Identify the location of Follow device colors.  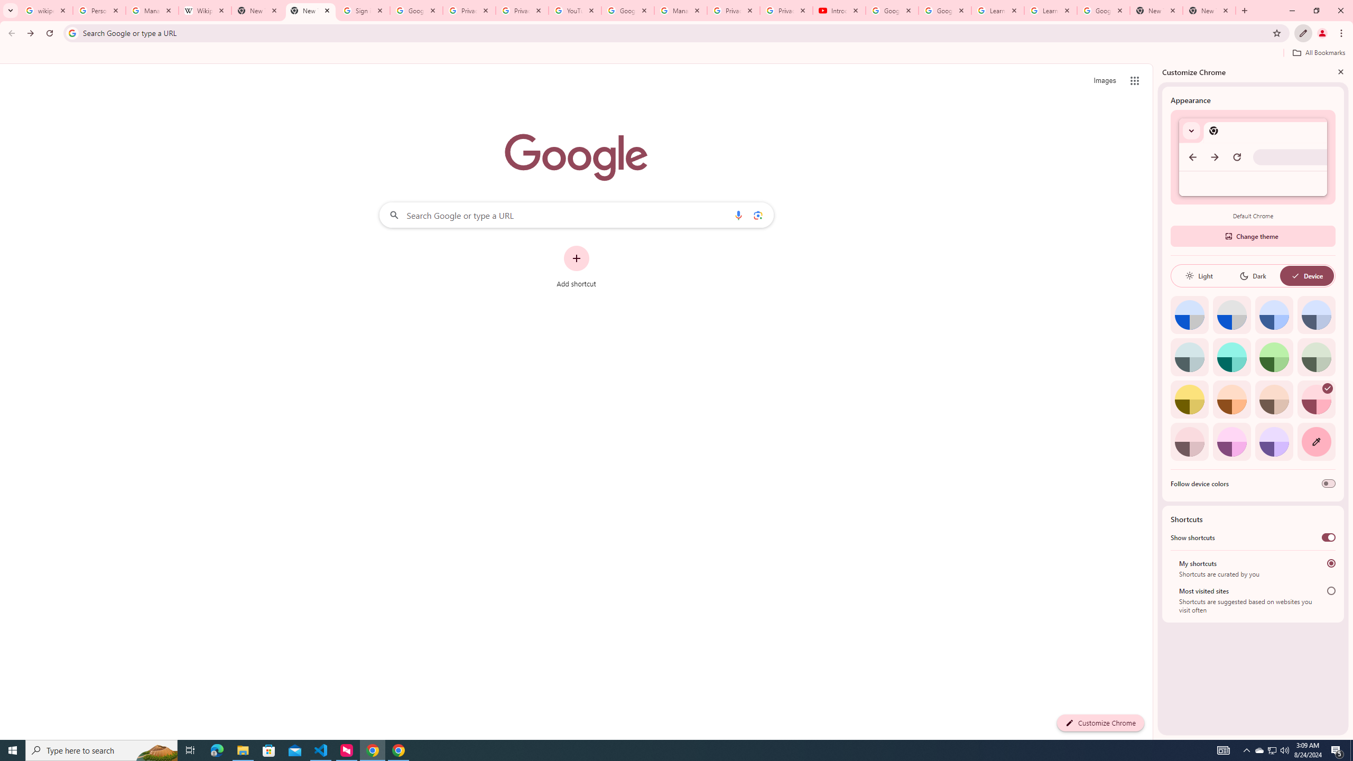
(1329, 484).